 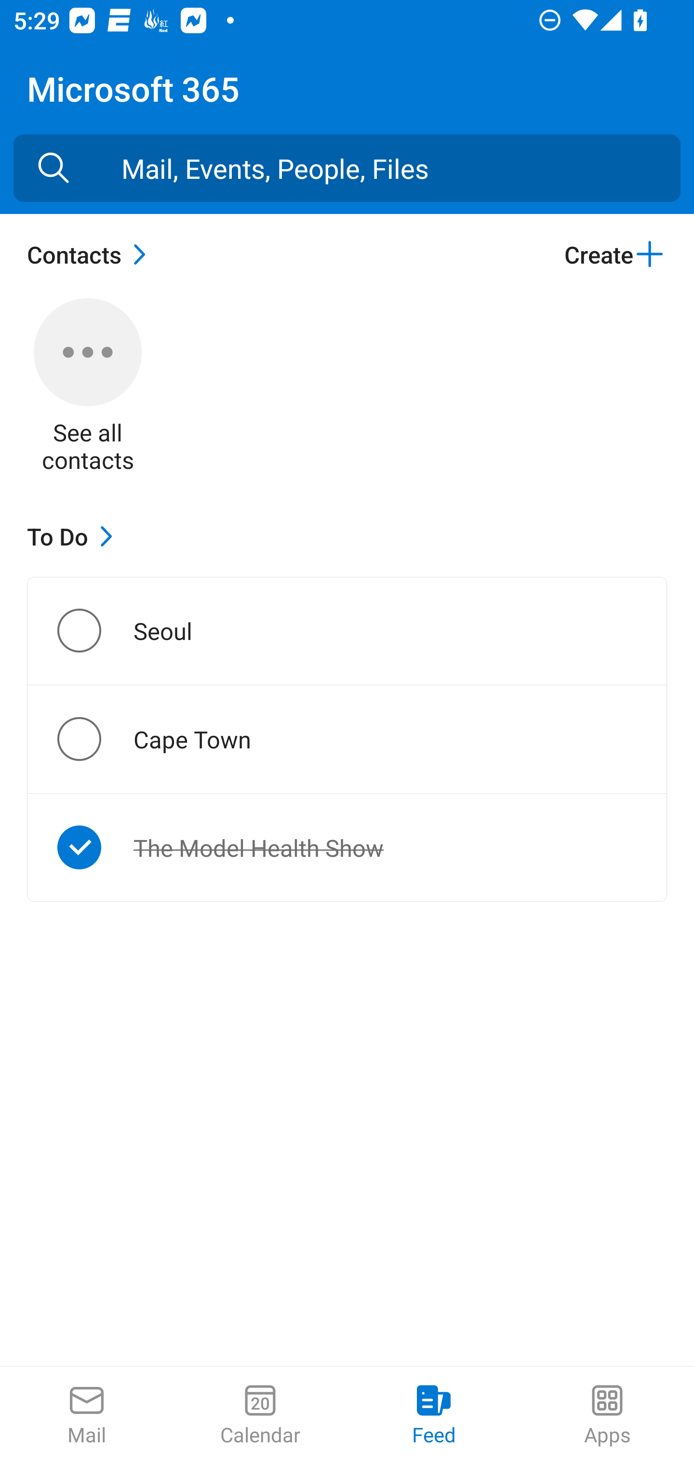 What do you see at coordinates (91, 254) in the screenshot?
I see `Contacts` at bounding box center [91, 254].